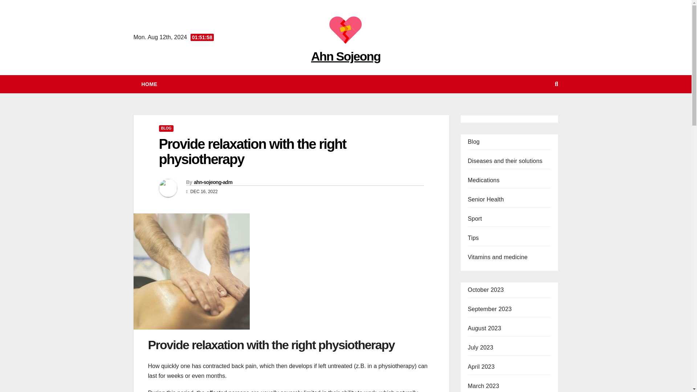 This screenshot has width=697, height=392. What do you see at coordinates (473, 238) in the screenshot?
I see `Tips` at bounding box center [473, 238].